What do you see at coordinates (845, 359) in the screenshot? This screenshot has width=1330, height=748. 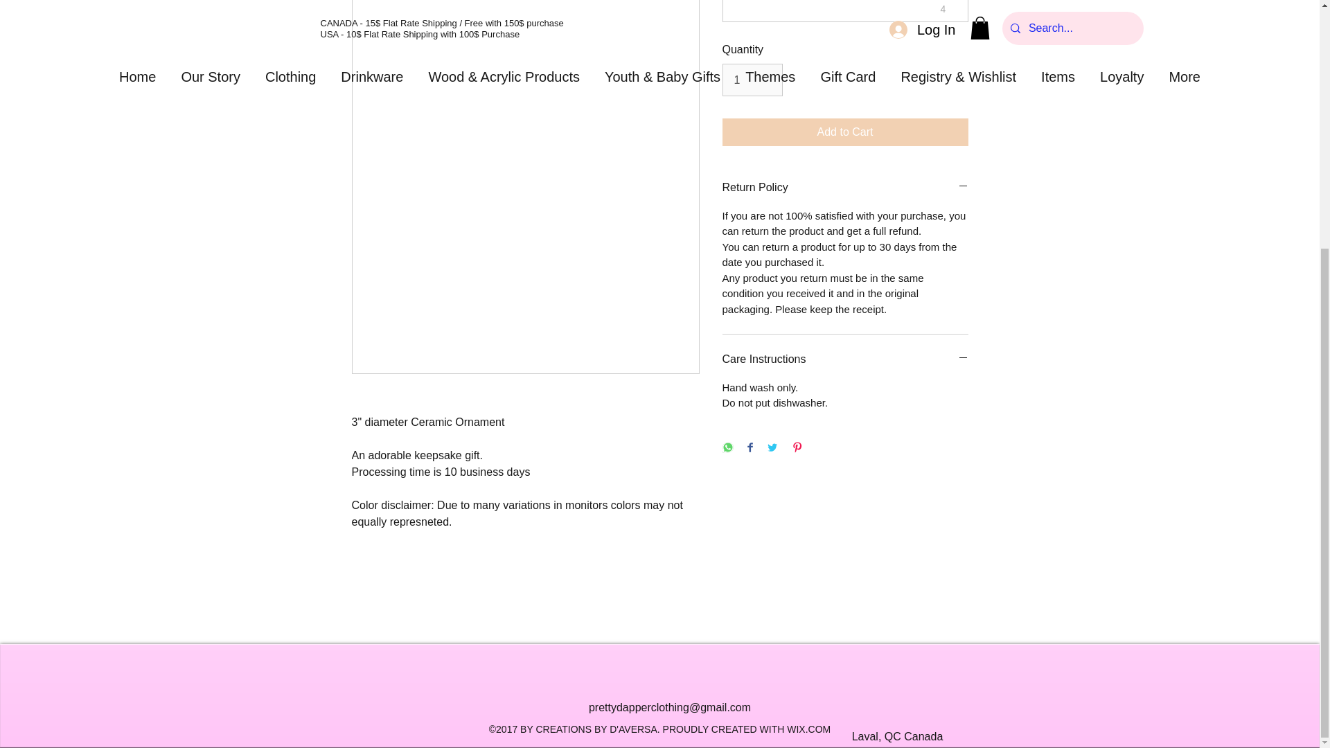 I see `Care Instructions` at bounding box center [845, 359].